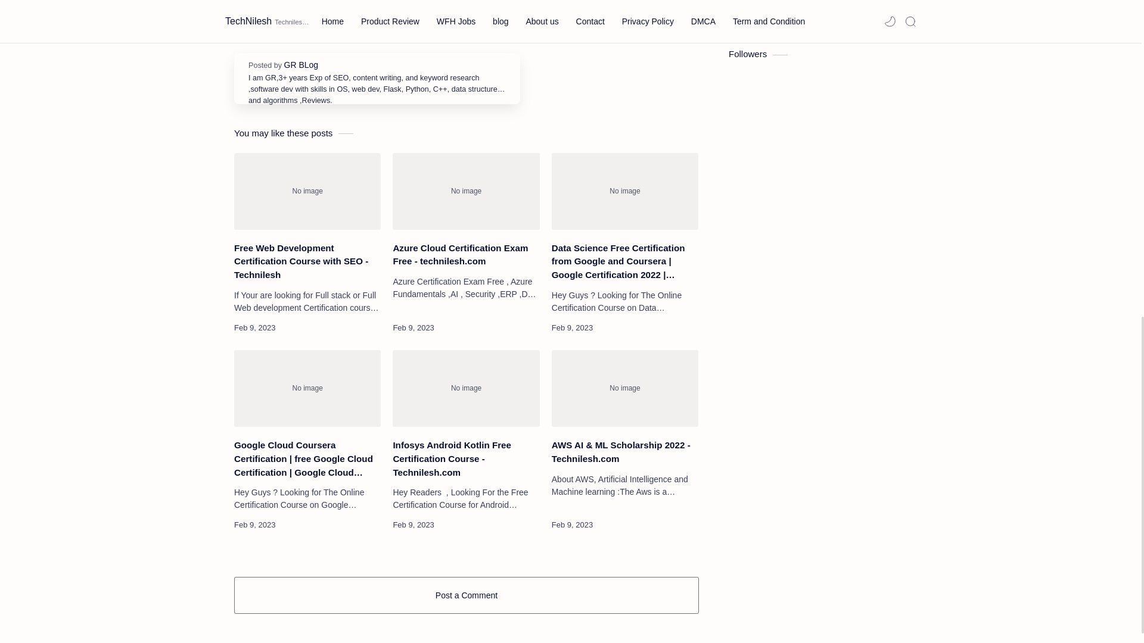 This screenshot has width=1144, height=643. Describe the element at coordinates (465, 191) in the screenshot. I see `Azure Cloud Certification Exam Free  - technilesh.com` at that location.